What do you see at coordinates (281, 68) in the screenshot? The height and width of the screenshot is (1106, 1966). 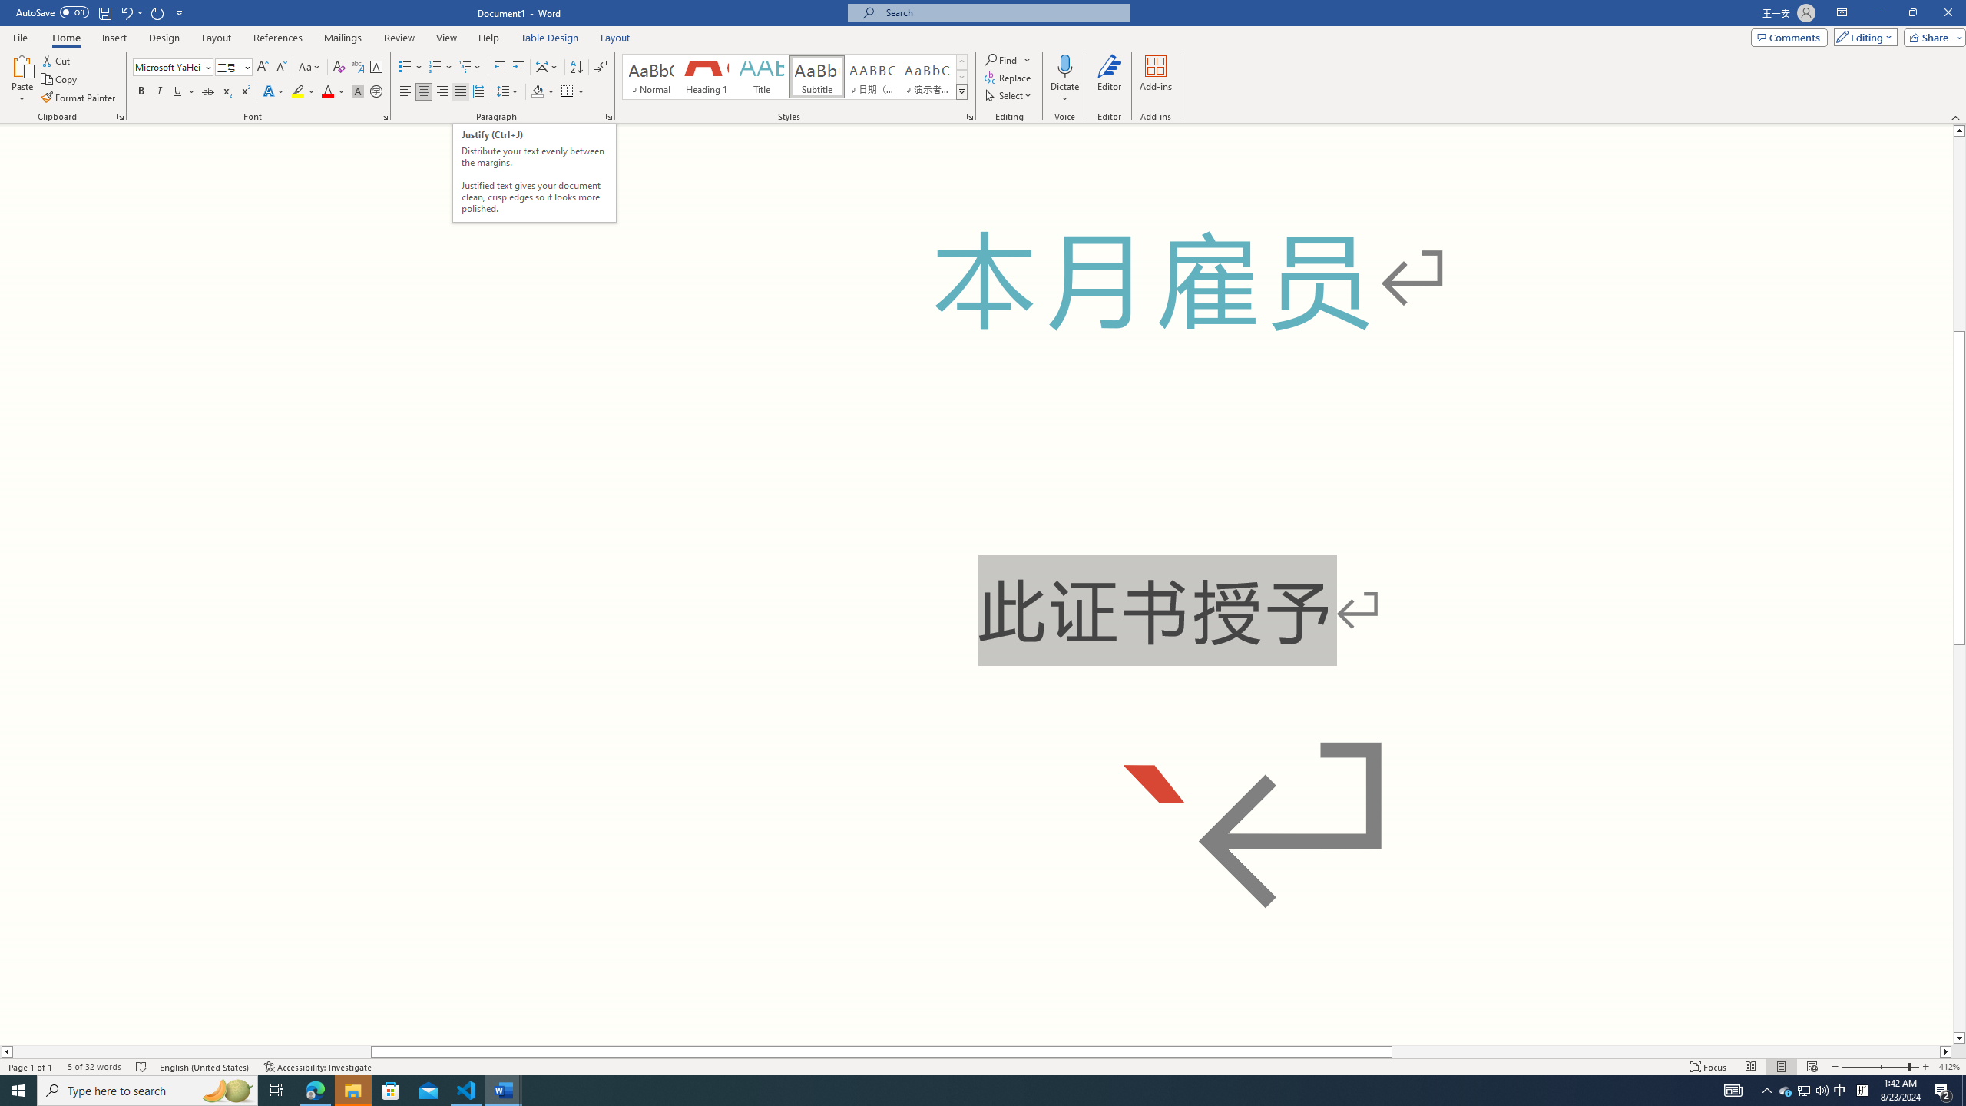 I see `Shrink Font` at bounding box center [281, 68].